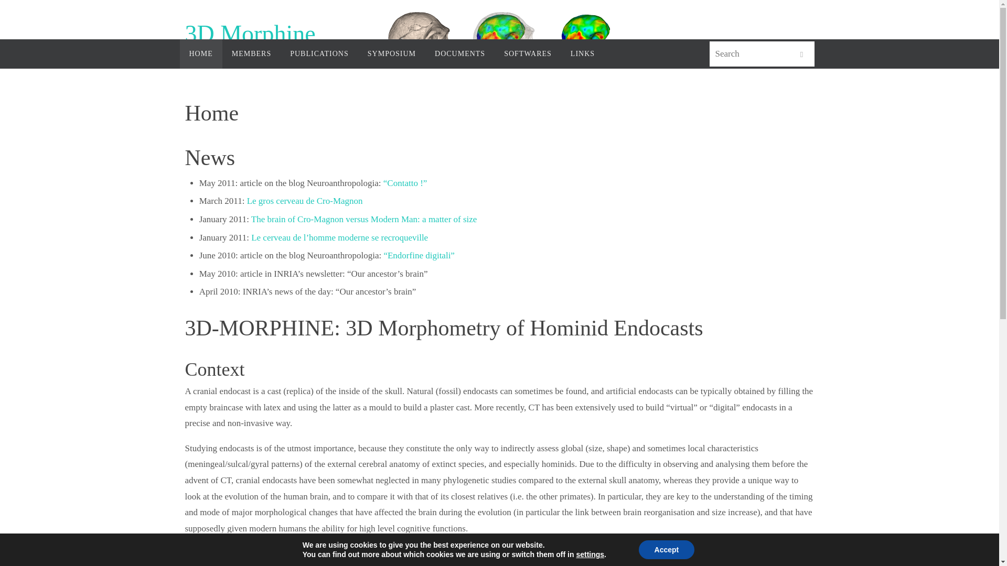 The height and width of the screenshot is (566, 1007). What do you see at coordinates (499, 39) in the screenshot?
I see `3D Morphine` at bounding box center [499, 39].